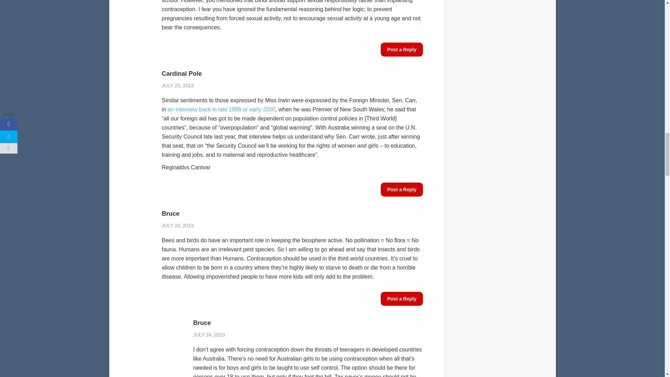 The height and width of the screenshot is (377, 670). I want to click on Cardinal Pole, so click(292, 73).